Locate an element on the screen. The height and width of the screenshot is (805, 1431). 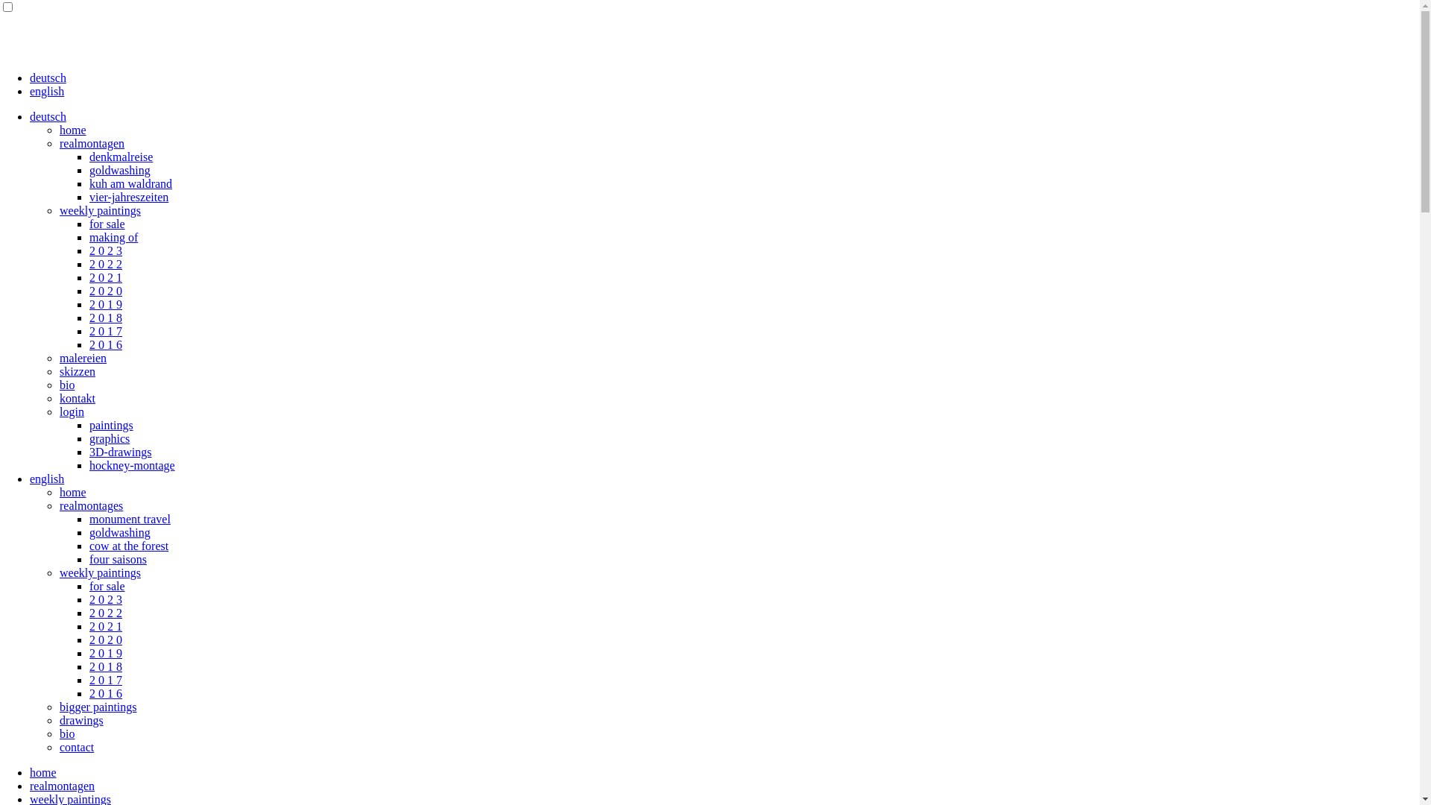
2 0 2 2 is located at coordinates (106, 613).